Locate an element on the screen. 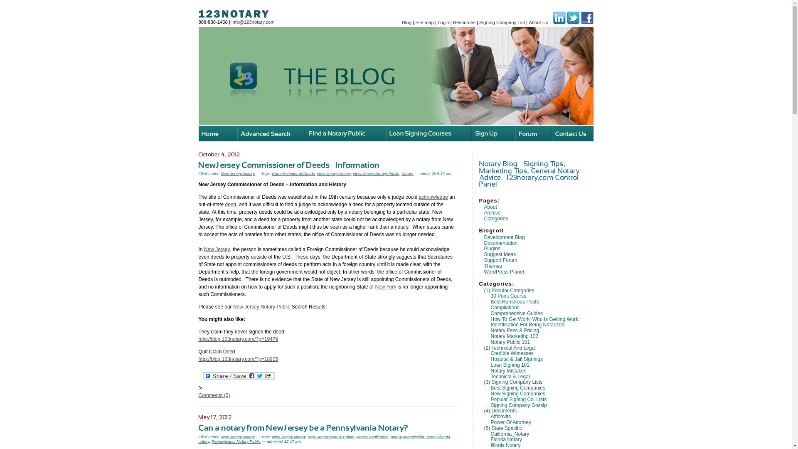  New Jersey Notary is located at coordinates (288, 437).